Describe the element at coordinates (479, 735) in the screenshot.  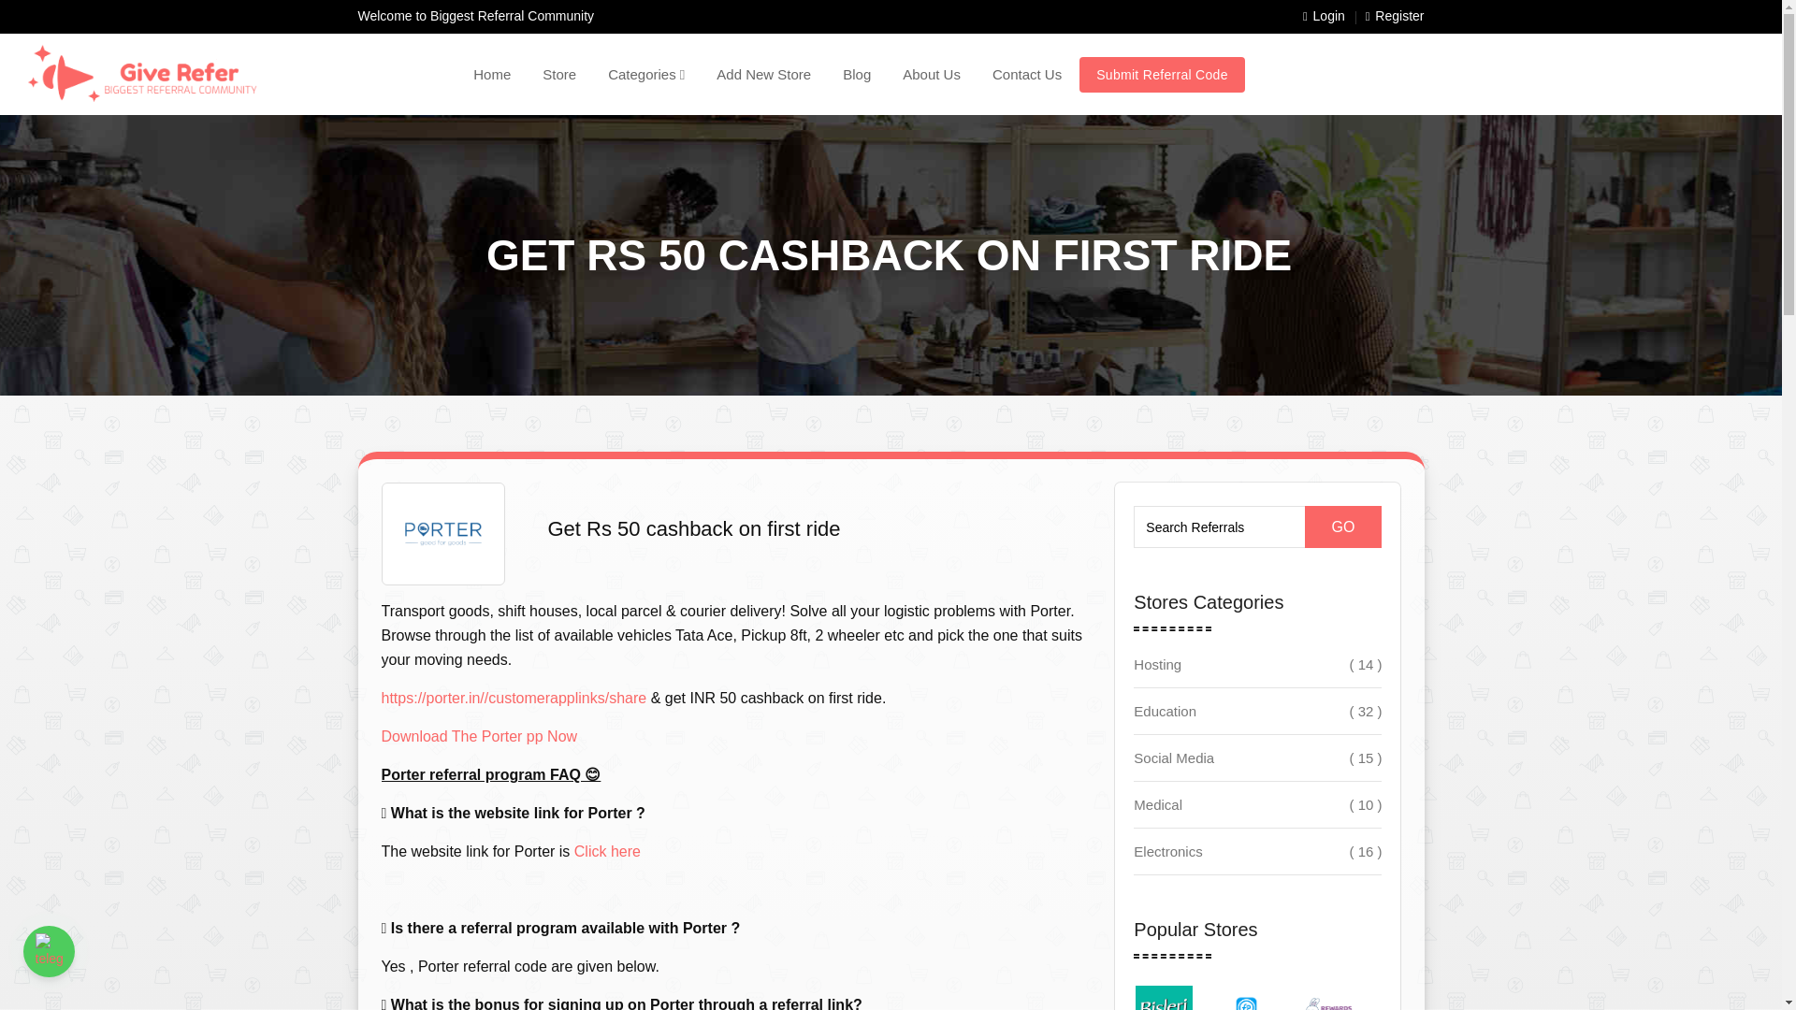
I see `Download The Porter pp Now` at that location.